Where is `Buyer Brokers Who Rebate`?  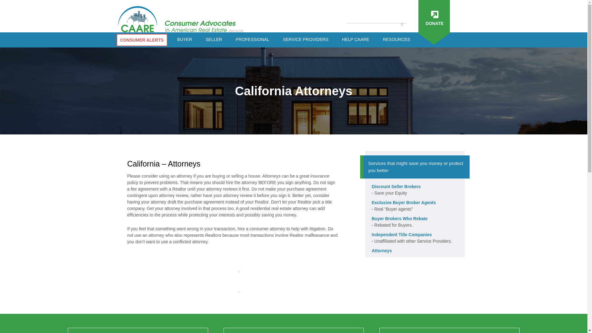
Buyer Brokers Who Rebate is located at coordinates (415, 219).